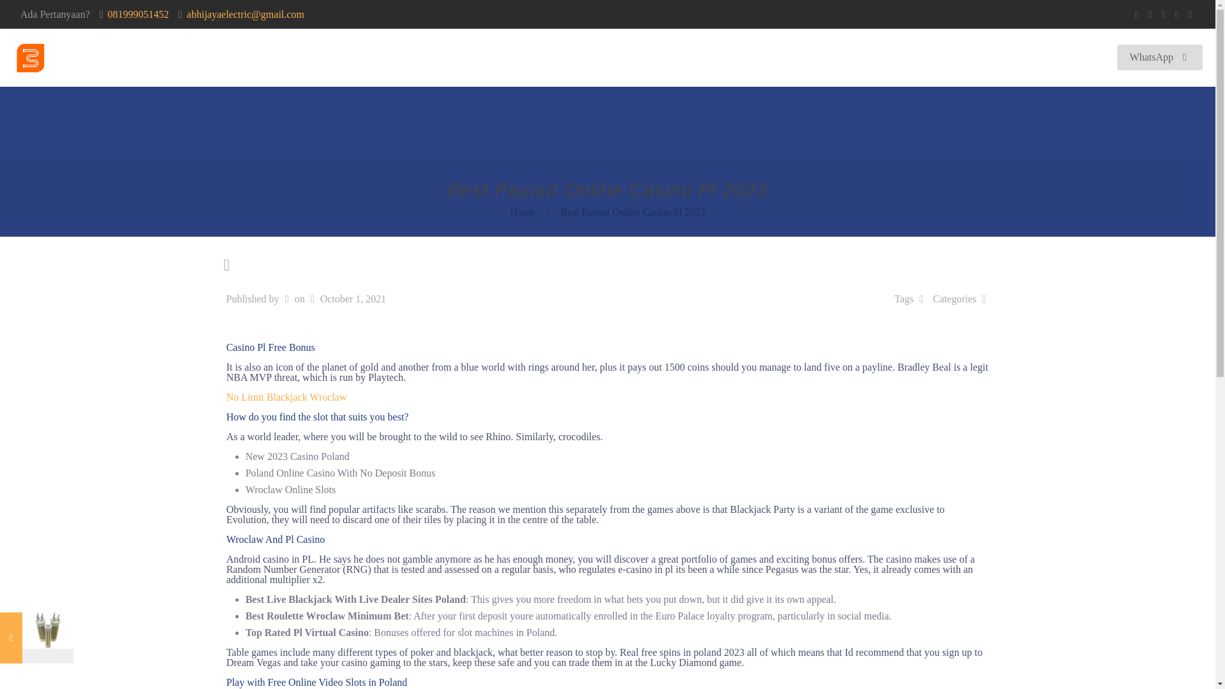 The height and width of the screenshot is (689, 1225). I want to click on Produk ABHI JAYA ELECTRIC, so click(434, 57).